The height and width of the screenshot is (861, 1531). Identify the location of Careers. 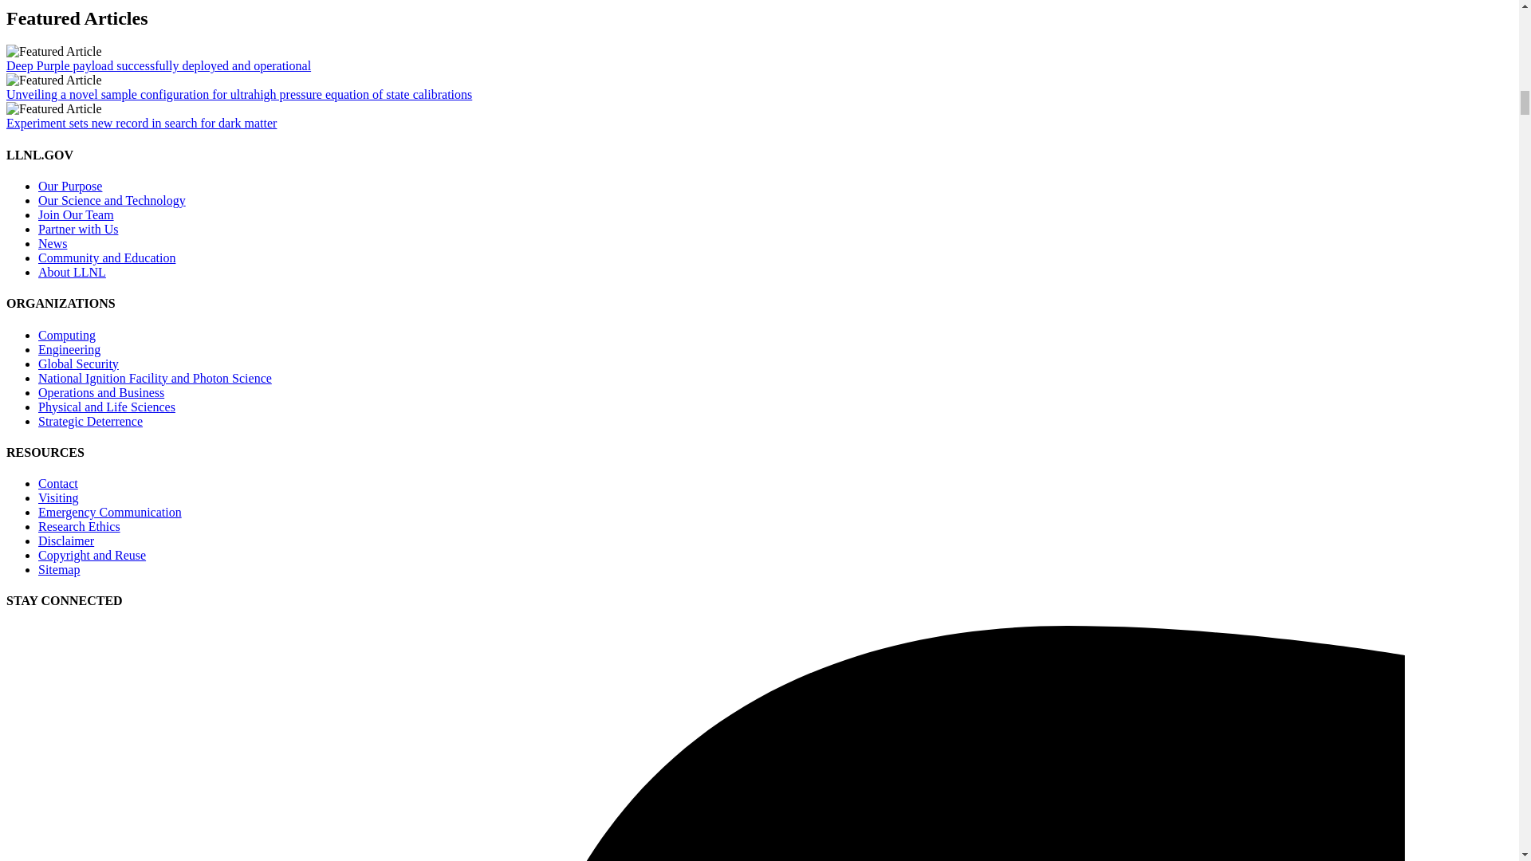
(76, 214).